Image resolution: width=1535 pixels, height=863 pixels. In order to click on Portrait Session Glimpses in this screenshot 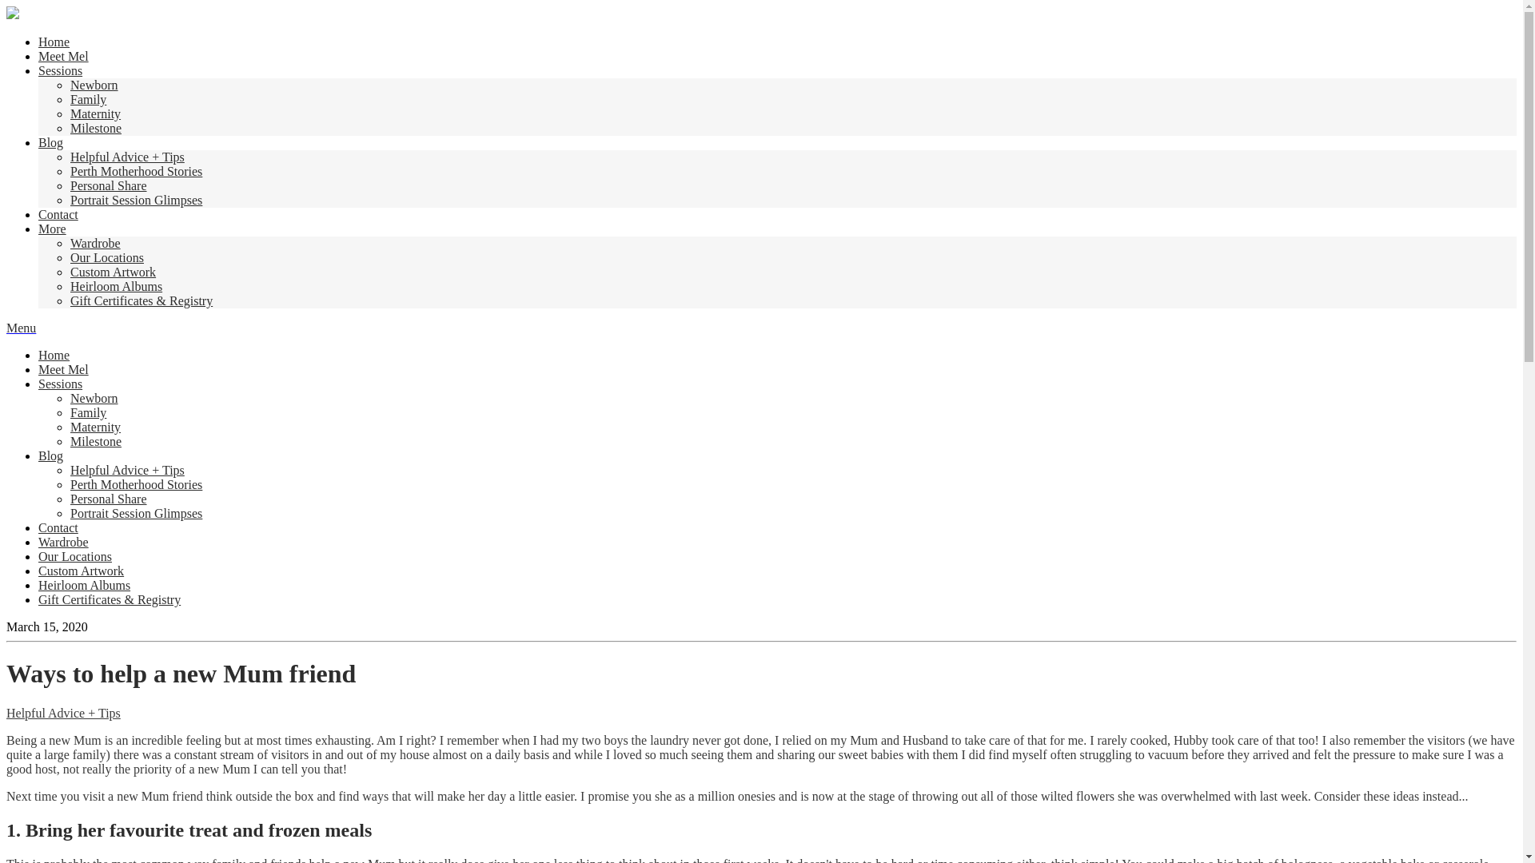, I will do `click(136, 513)`.